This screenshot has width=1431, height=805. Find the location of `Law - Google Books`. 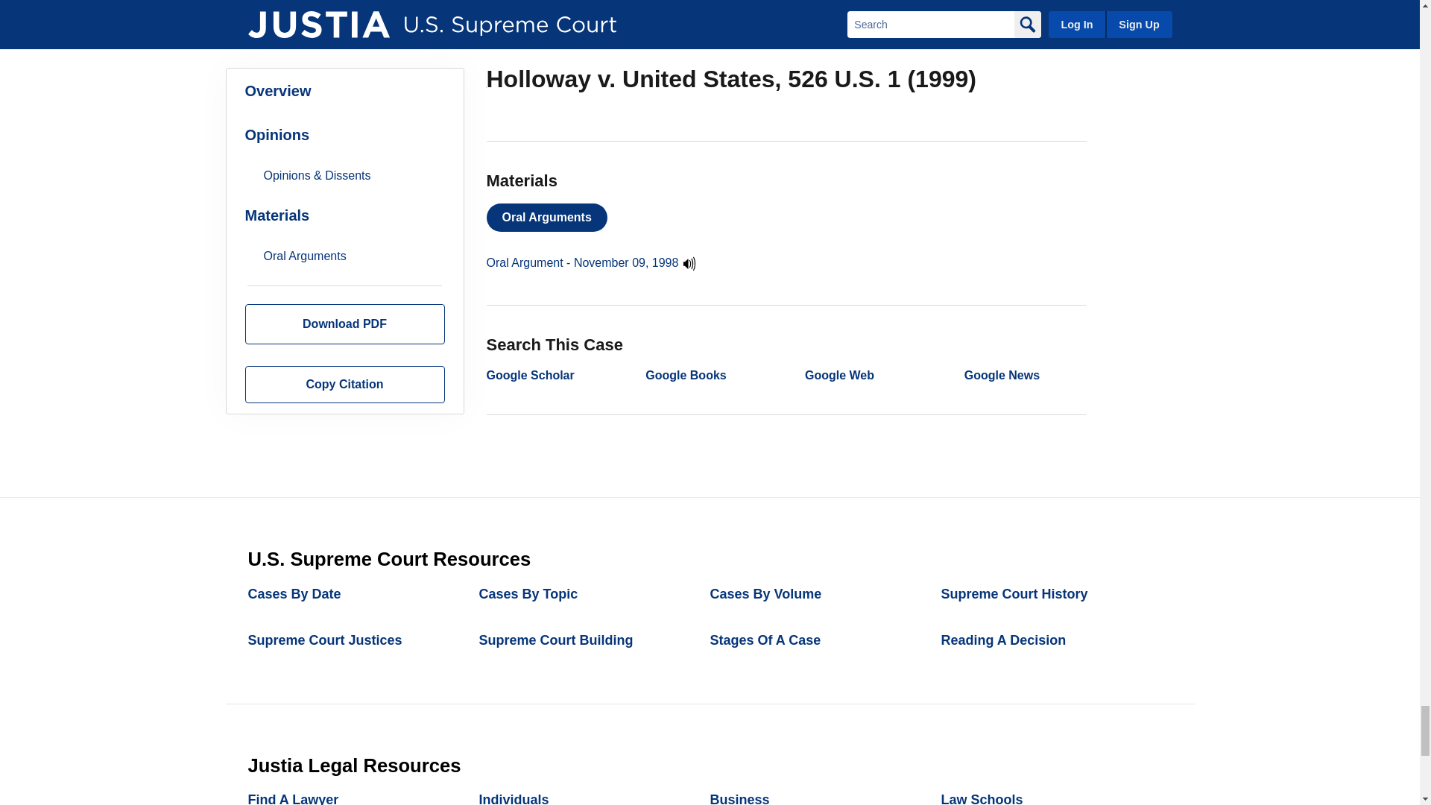

Law - Google Books is located at coordinates (685, 374).